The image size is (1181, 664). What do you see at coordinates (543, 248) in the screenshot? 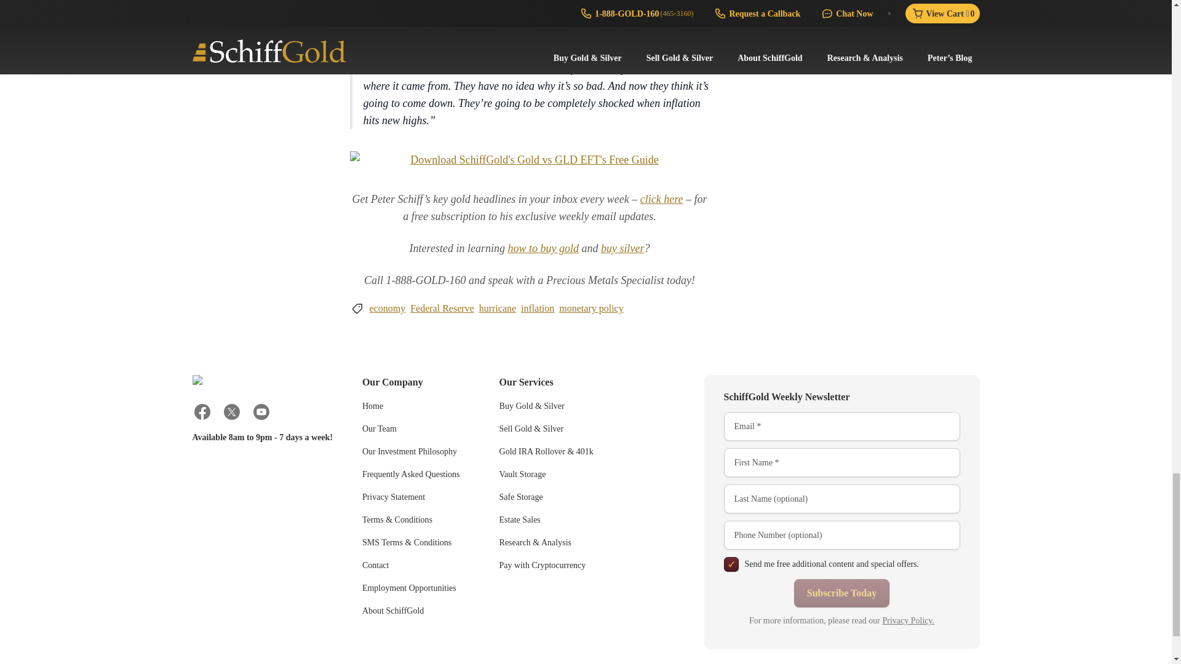
I see `how to buy gold` at bounding box center [543, 248].